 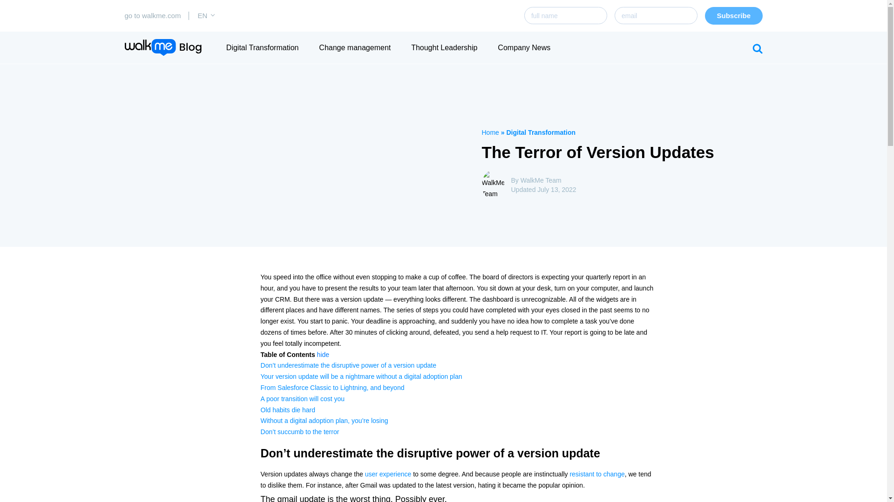 I want to click on Change management, so click(x=355, y=47).